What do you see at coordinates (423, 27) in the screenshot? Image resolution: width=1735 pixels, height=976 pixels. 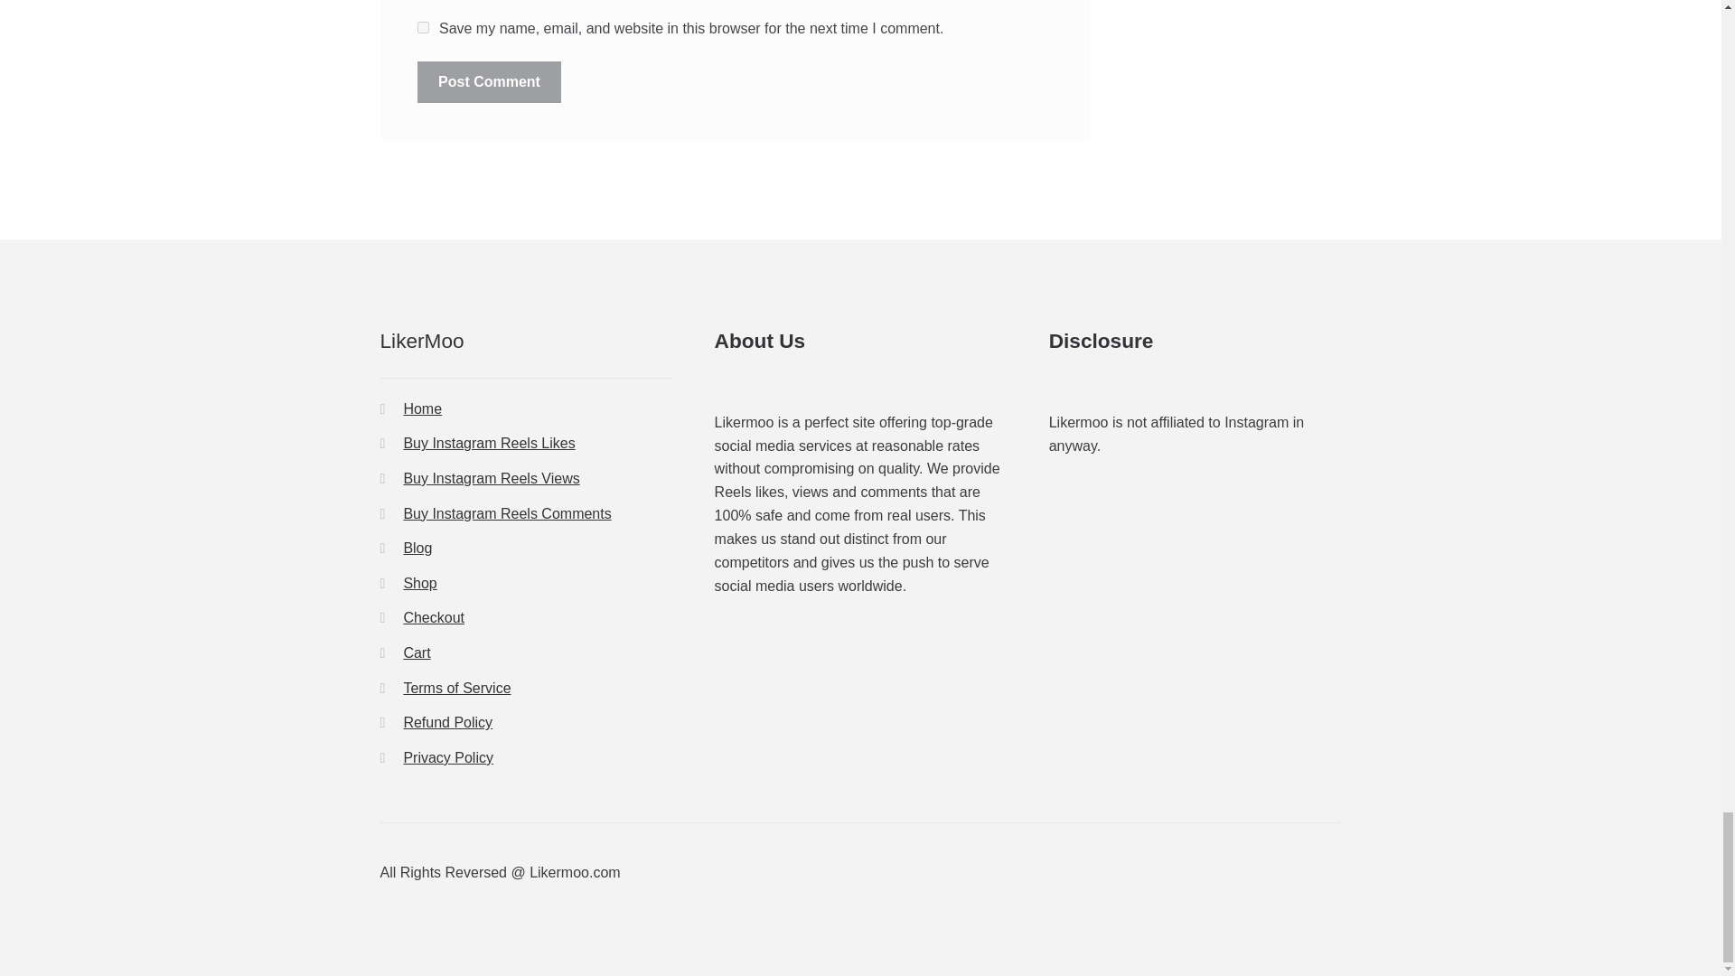 I see `yes` at bounding box center [423, 27].